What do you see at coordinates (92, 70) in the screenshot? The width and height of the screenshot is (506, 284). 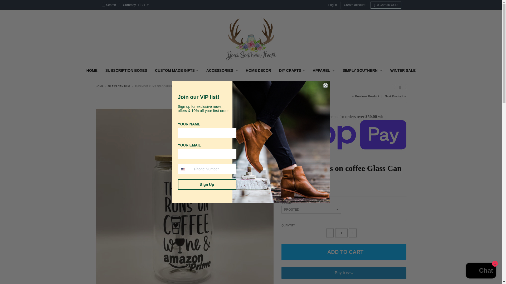 I see `HOME` at bounding box center [92, 70].